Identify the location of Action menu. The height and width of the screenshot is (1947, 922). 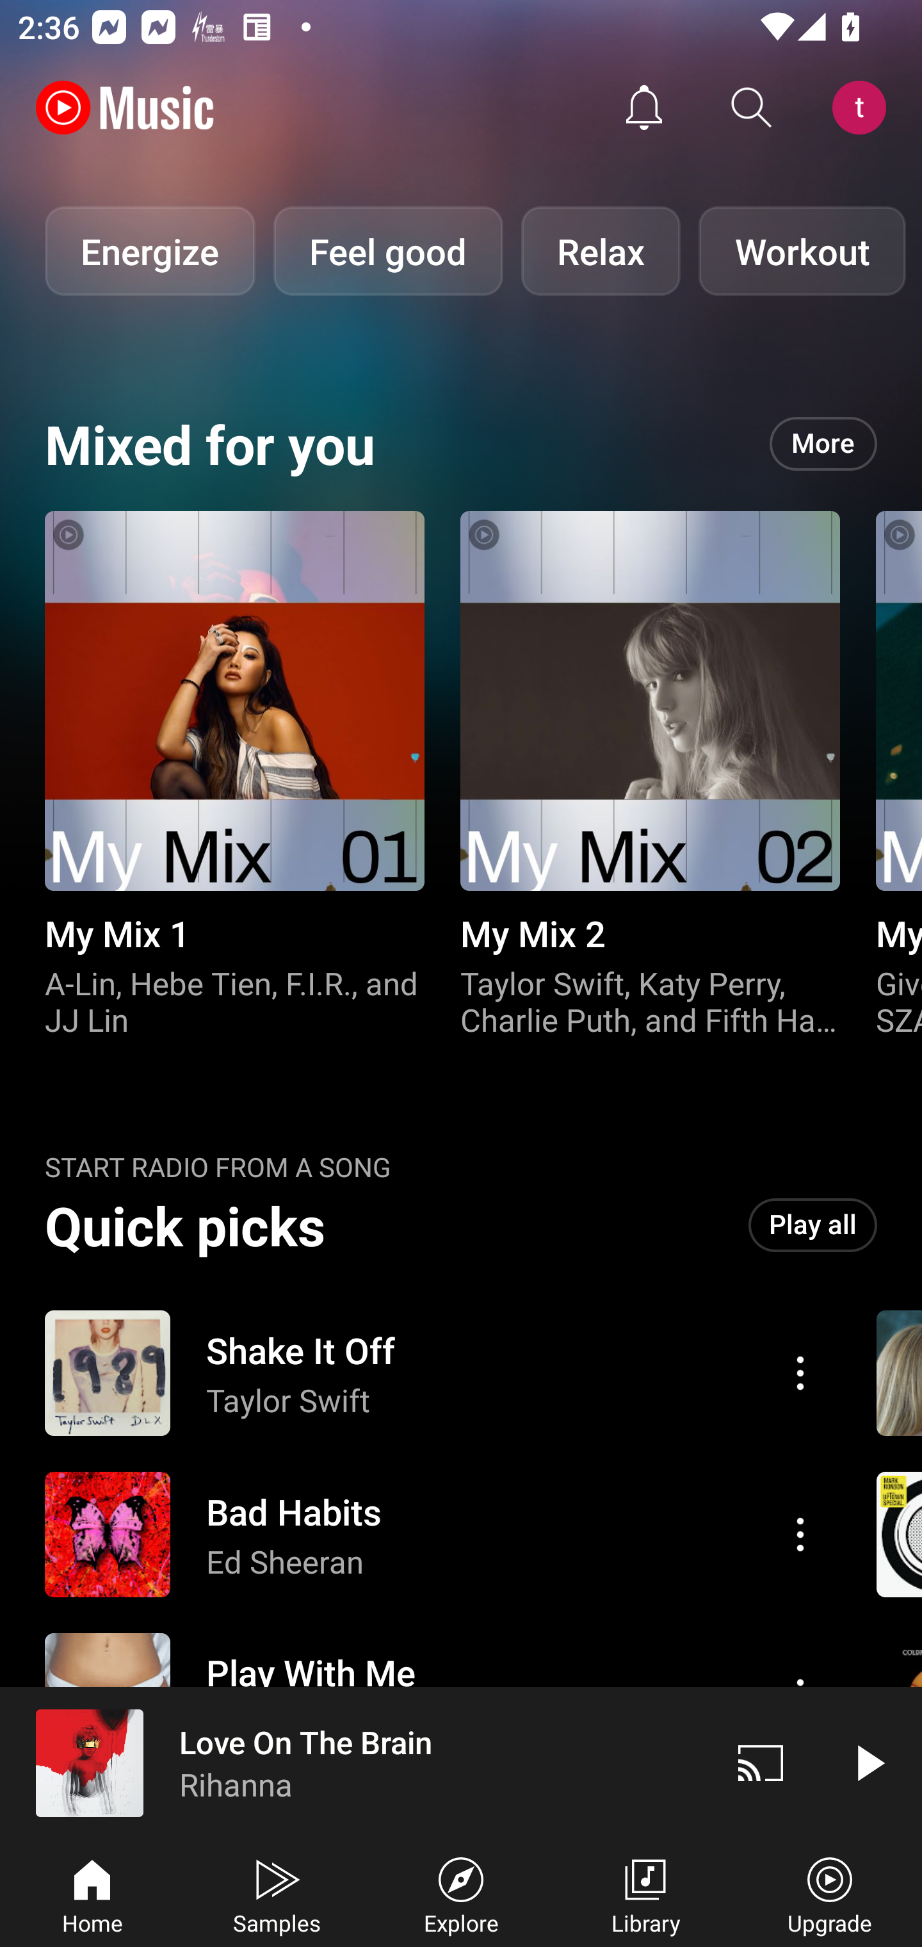
(800, 1373).